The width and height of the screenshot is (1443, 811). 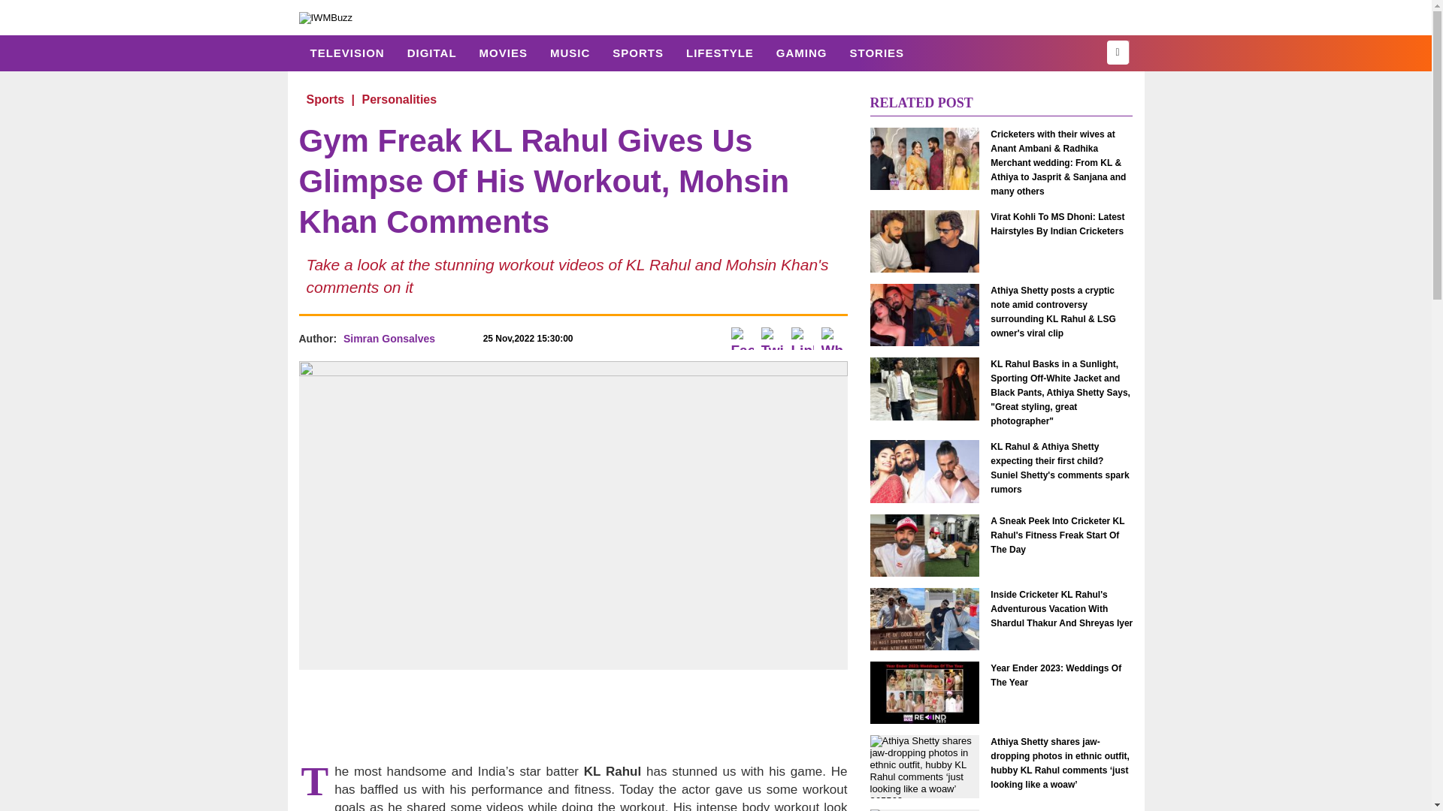 I want to click on Gaming, so click(x=801, y=53).